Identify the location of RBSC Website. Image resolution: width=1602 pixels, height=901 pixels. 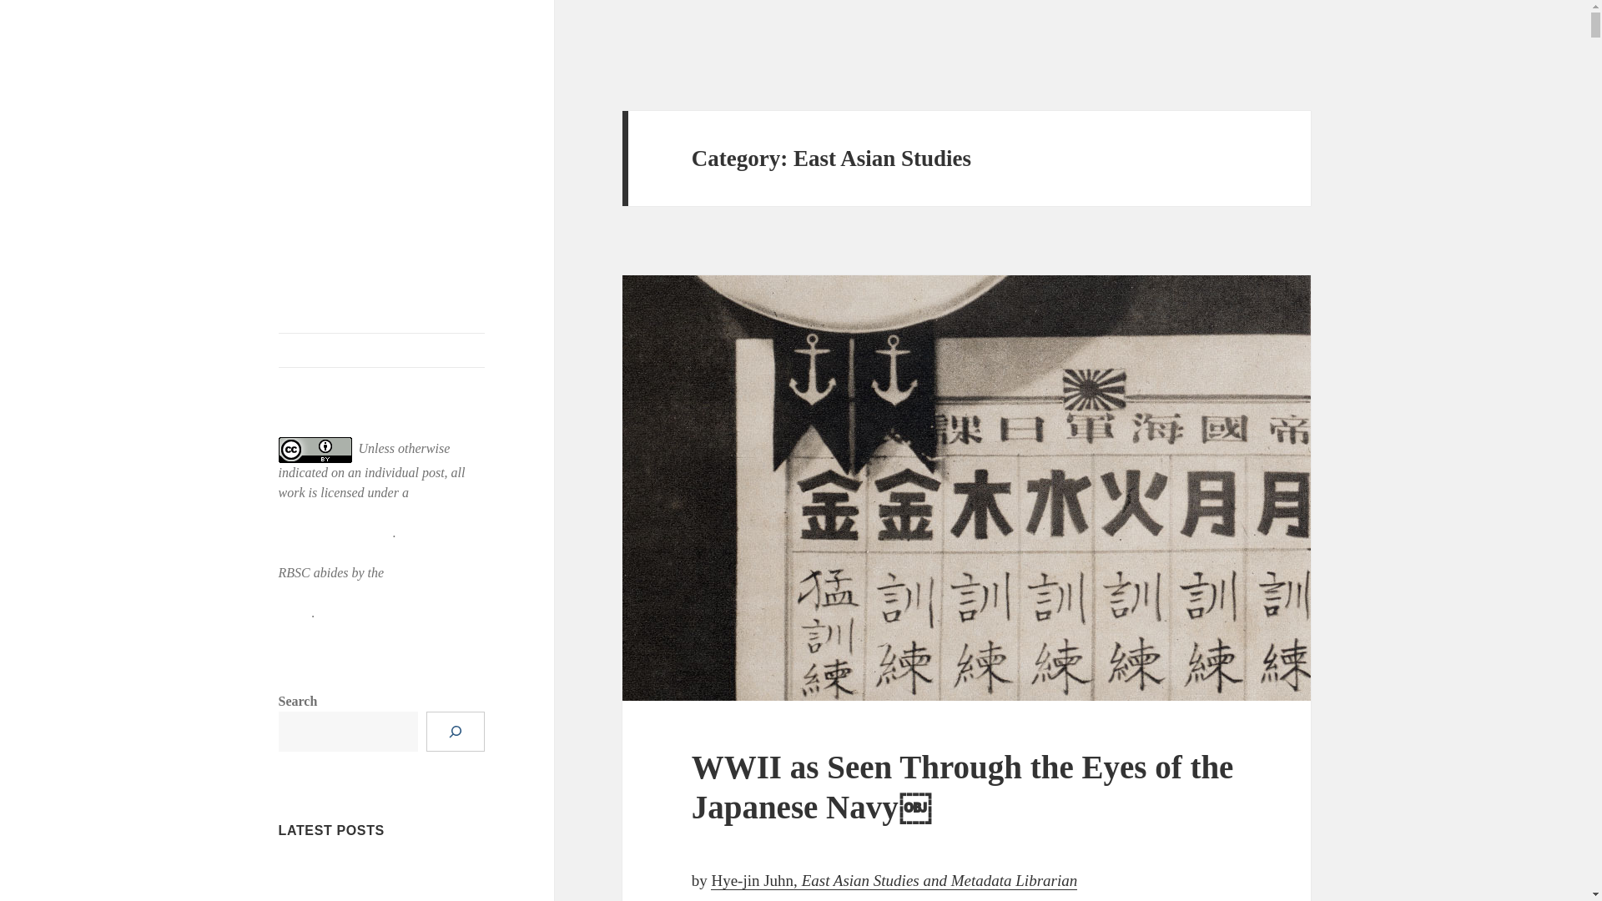
(382, 350).